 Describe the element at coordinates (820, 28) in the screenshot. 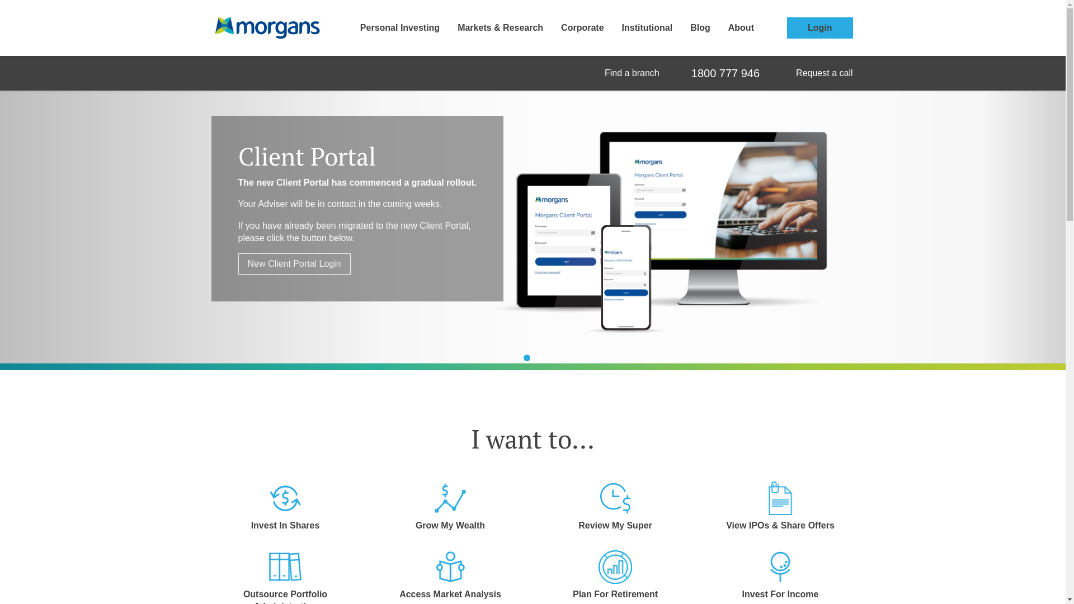

I see `Login` at that location.